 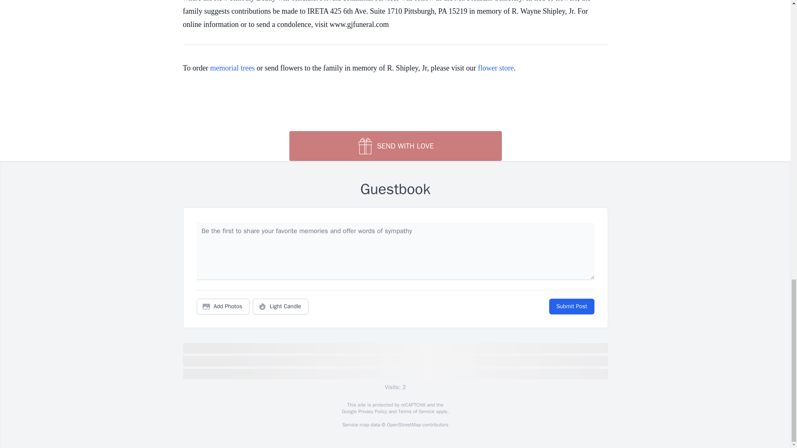 What do you see at coordinates (416, 411) in the screenshot?
I see `Terms of Service` at bounding box center [416, 411].